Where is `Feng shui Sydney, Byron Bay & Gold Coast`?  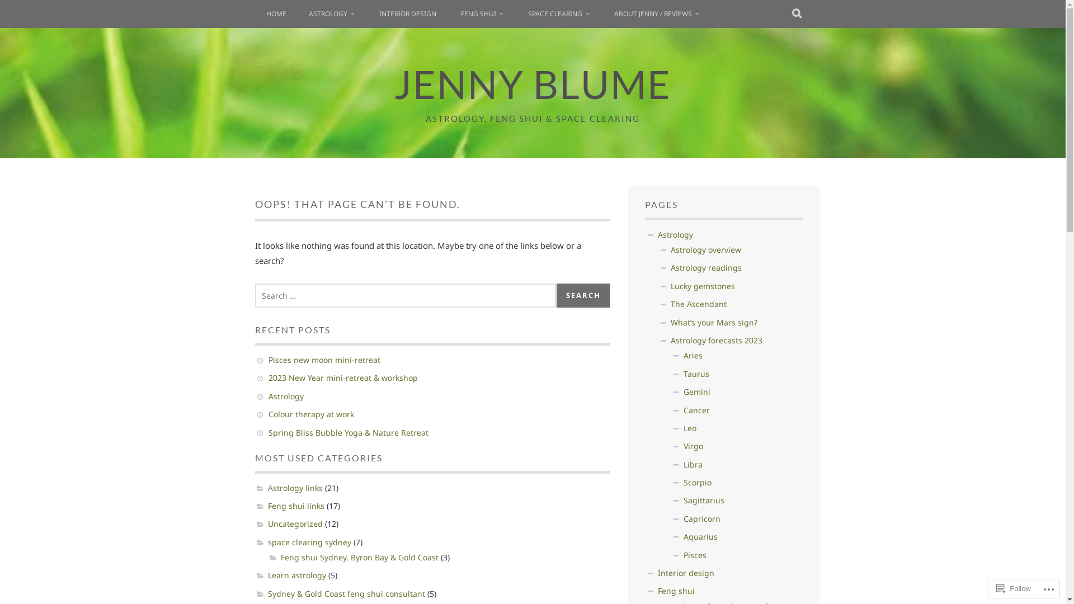
Feng shui Sydney, Byron Bay & Gold Coast is located at coordinates (360, 557).